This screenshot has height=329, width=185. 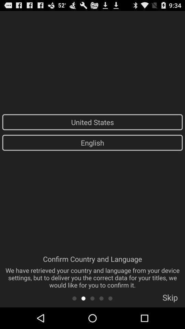 I want to click on go to page five, so click(x=110, y=298).